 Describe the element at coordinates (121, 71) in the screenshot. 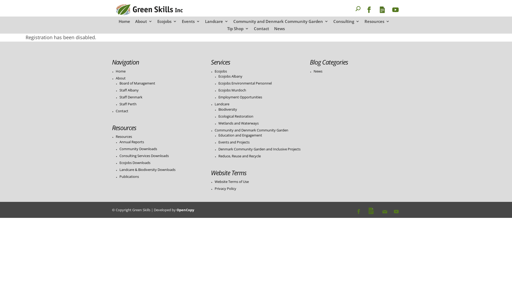

I see `Home` at that location.